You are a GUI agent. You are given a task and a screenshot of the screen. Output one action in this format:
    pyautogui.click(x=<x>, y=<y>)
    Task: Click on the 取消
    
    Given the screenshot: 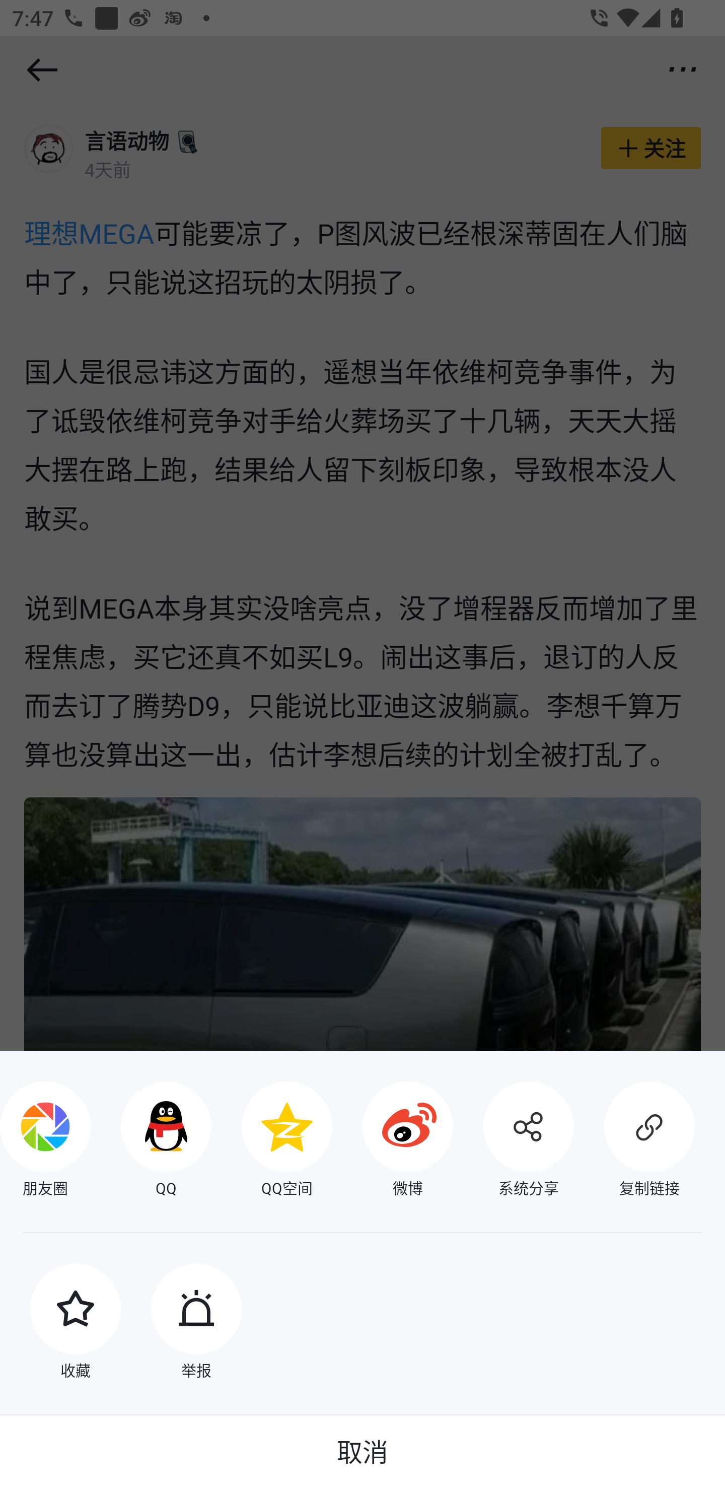 What is the action you would take?
    pyautogui.click(x=362, y=1453)
    